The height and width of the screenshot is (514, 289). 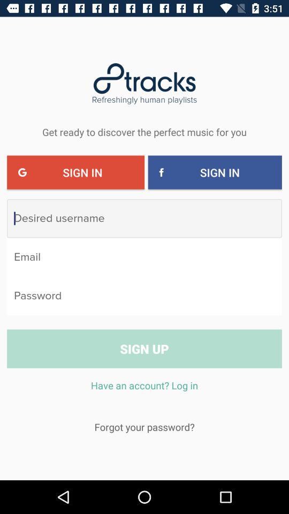 What do you see at coordinates (144, 427) in the screenshot?
I see `tap the forgot your password?` at bounding box center [144, 427].